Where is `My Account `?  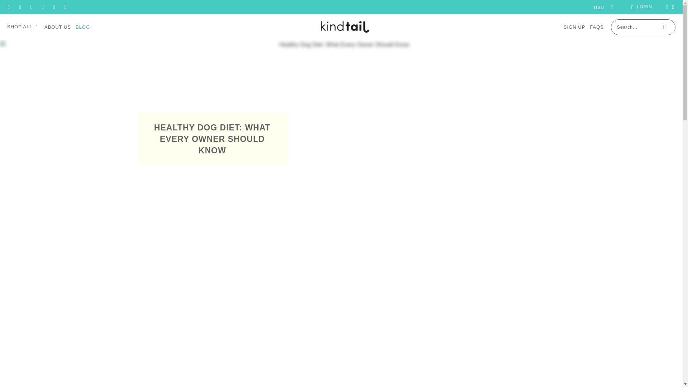 My Account  is located at coordinates (640, 7).